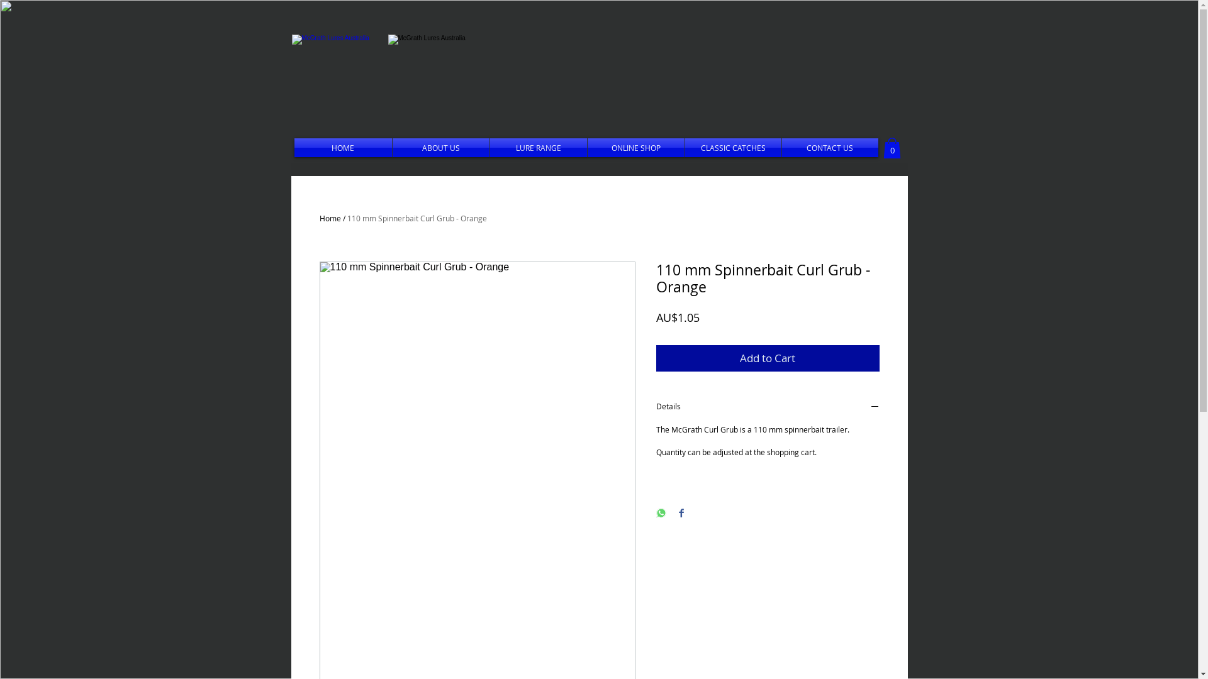 This screenshot has height=679, width=1208. I want to click on LURE RANGE, so click(538, 148).